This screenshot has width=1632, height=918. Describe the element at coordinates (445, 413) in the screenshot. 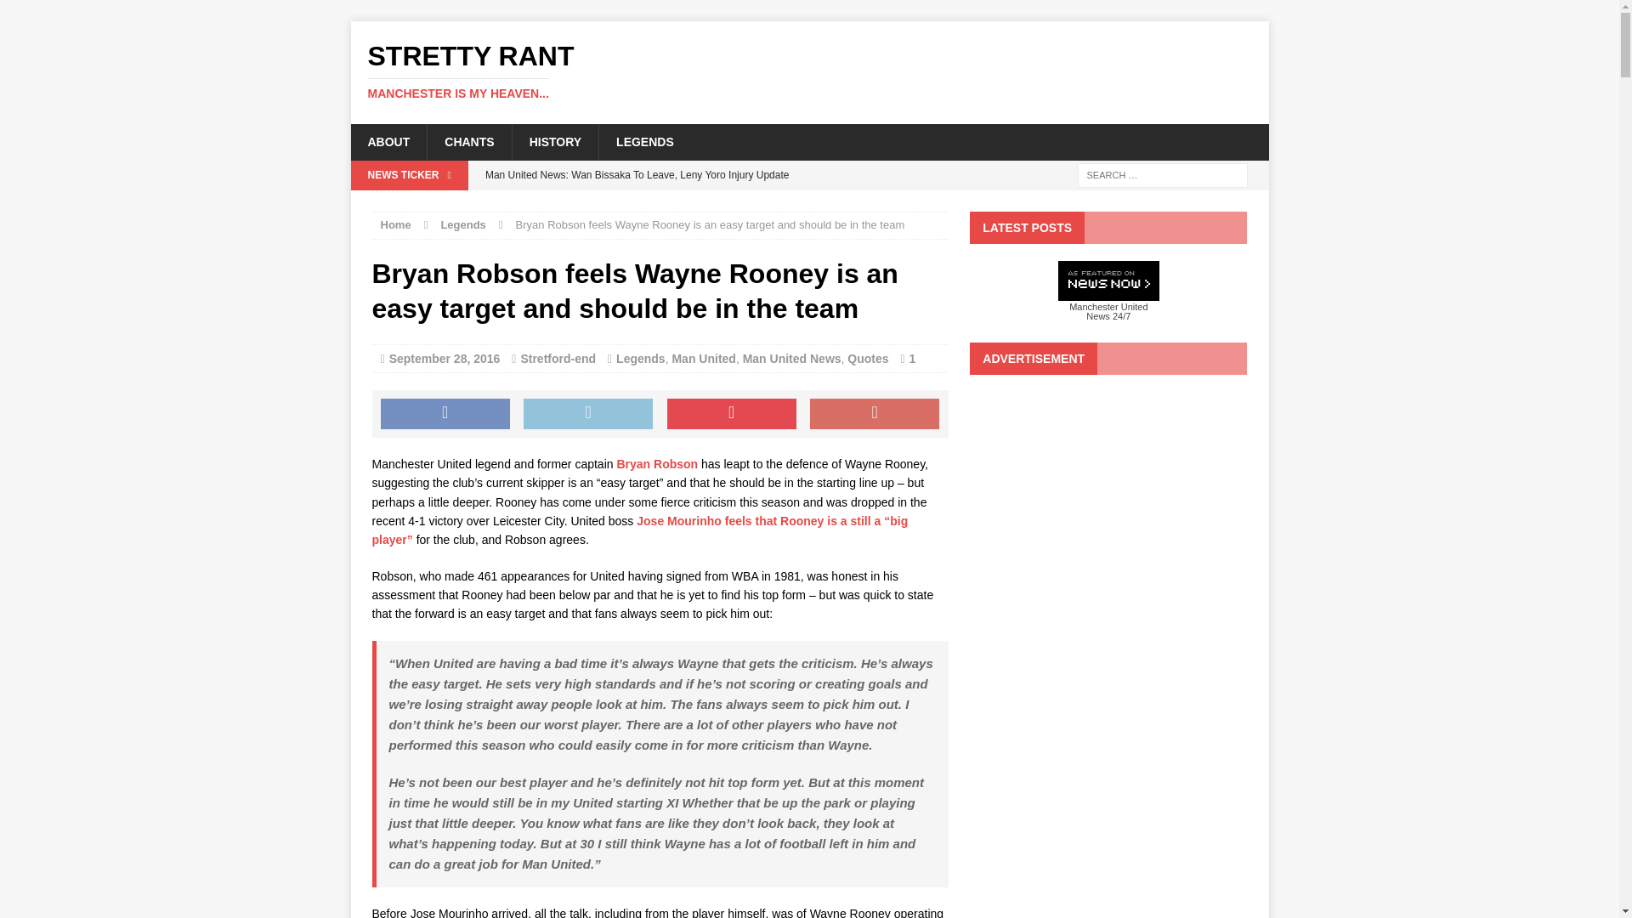

I see `Share on Facebook` at that location.